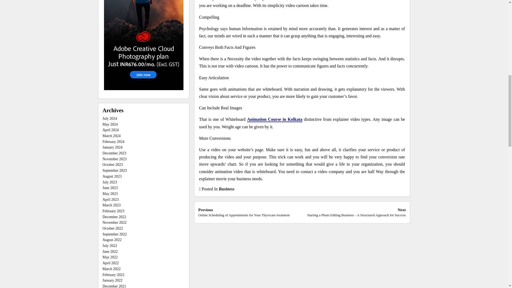 The height and width of the screenshot is (288, 512). Describe the element at coordinates (110, 199) in the screenshot. I see `April 2023` at that location.